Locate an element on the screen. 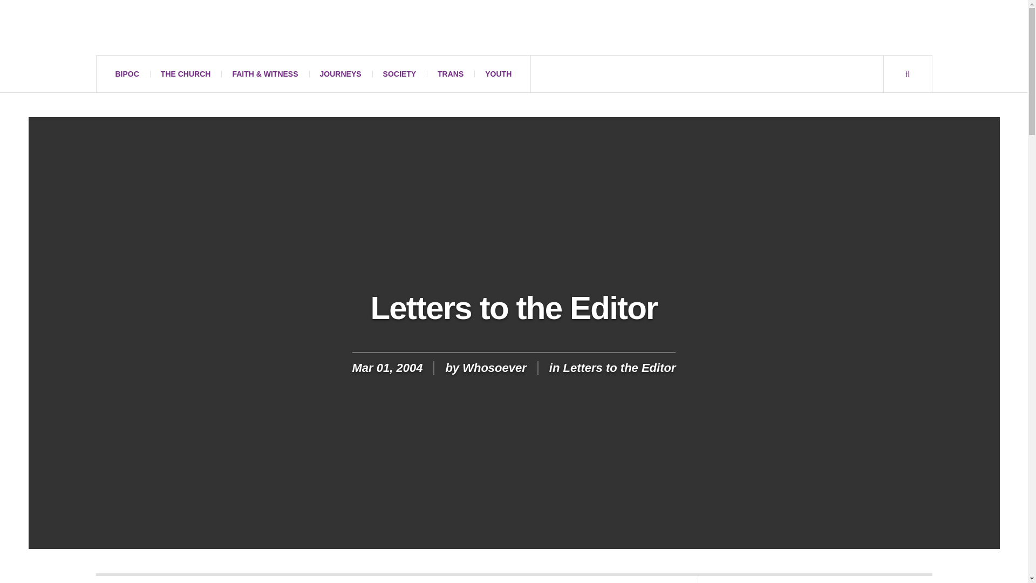 This screenshot has width=1036, height=583. YOUTH is located at coordinates (498, 73).